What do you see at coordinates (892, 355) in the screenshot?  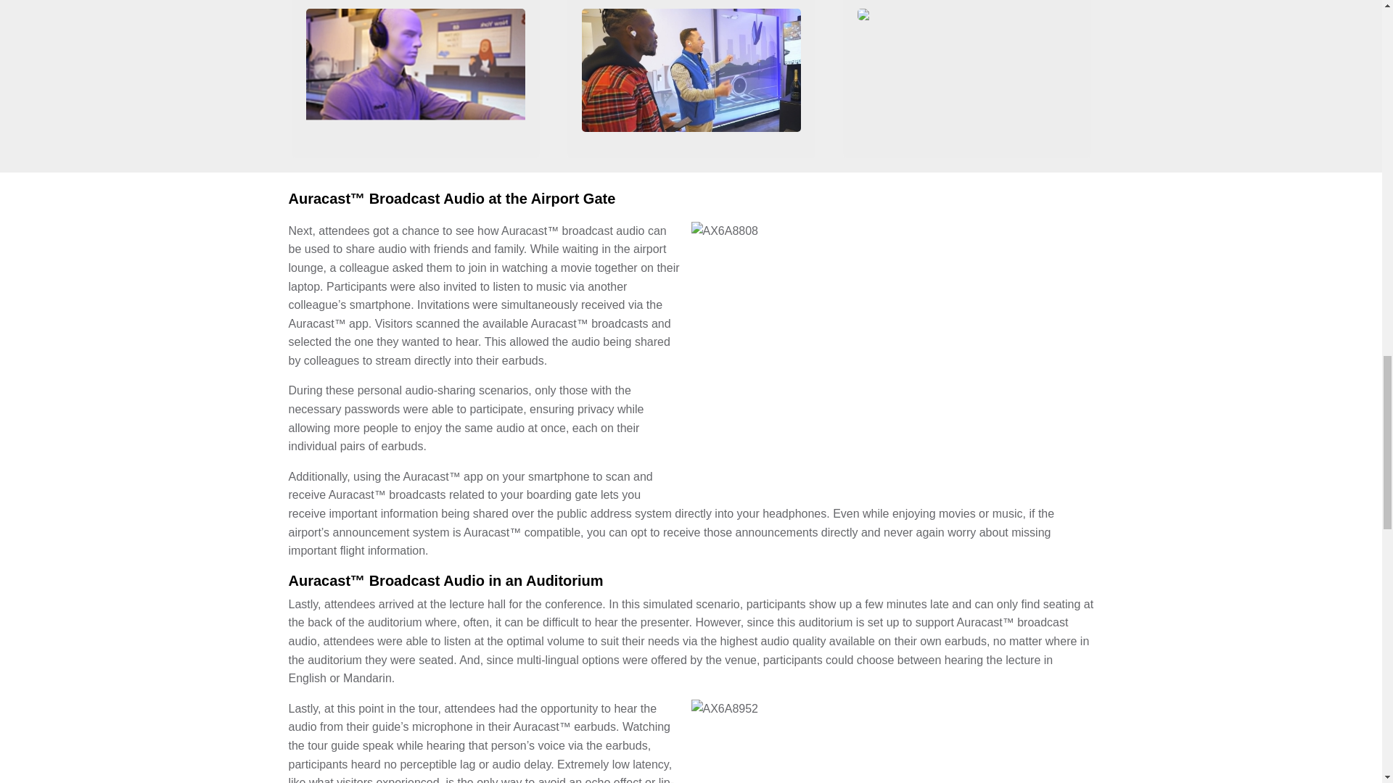 I see `AX6A8808` at bounding box center [892, 355].